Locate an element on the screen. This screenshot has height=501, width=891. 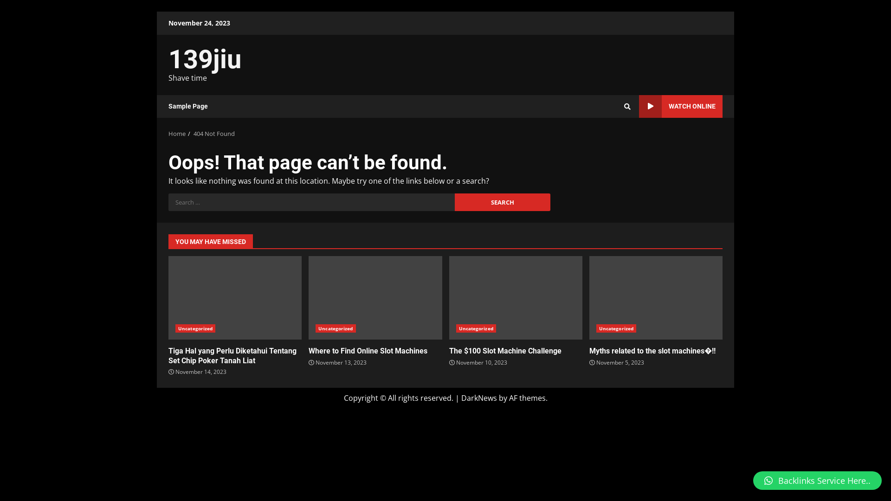
The $100 Slot Machine Challenge is located at coordinates (505, 351).